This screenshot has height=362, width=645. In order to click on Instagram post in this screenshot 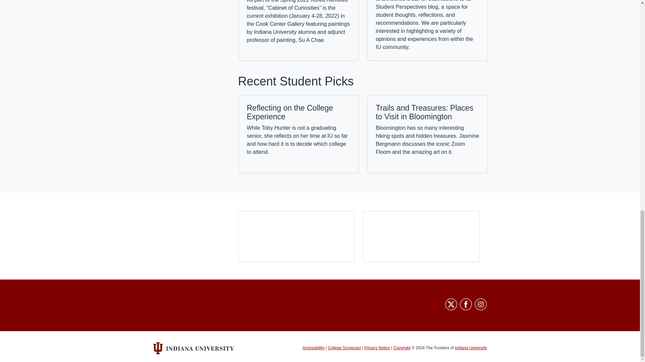, I will do `click(421, 236)`.